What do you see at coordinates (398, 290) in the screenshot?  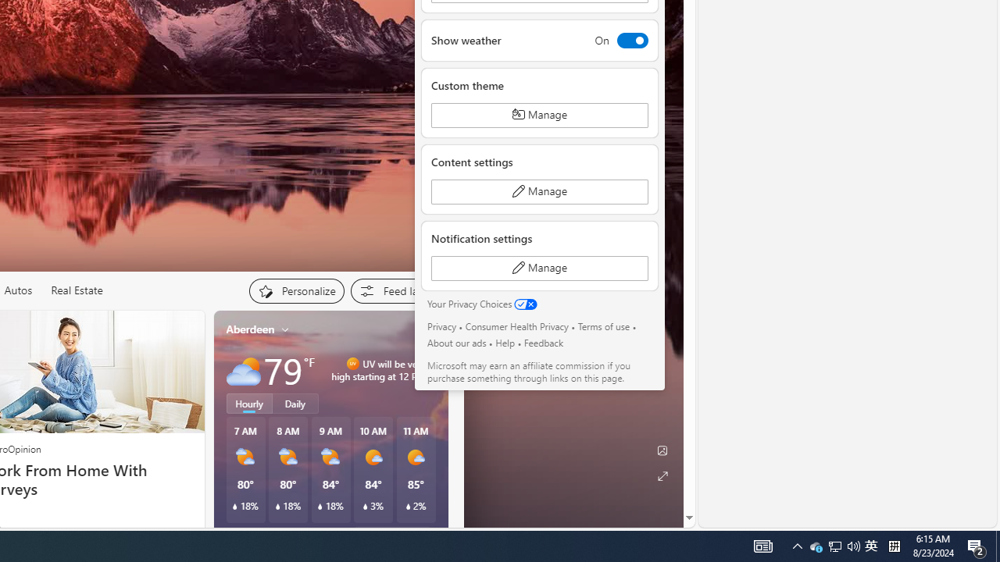 I see `Feed settings` at bounding box center [398, 290].